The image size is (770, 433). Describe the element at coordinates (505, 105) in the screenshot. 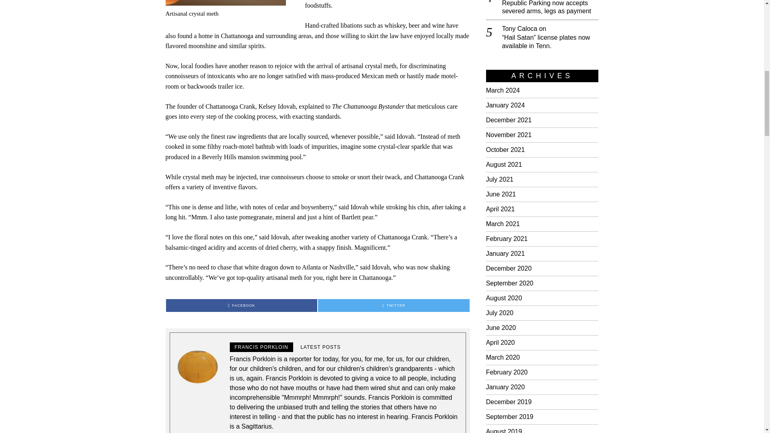

I see `January 2024` at that location.